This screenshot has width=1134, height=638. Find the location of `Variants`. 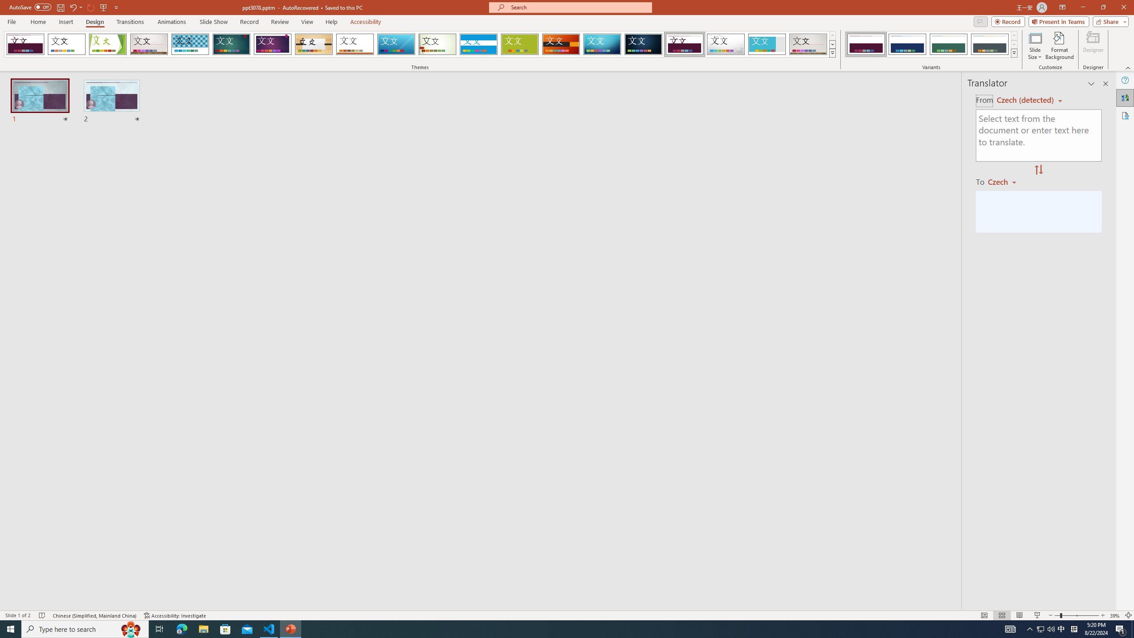

Variants is located at coordinates (1014, 53).